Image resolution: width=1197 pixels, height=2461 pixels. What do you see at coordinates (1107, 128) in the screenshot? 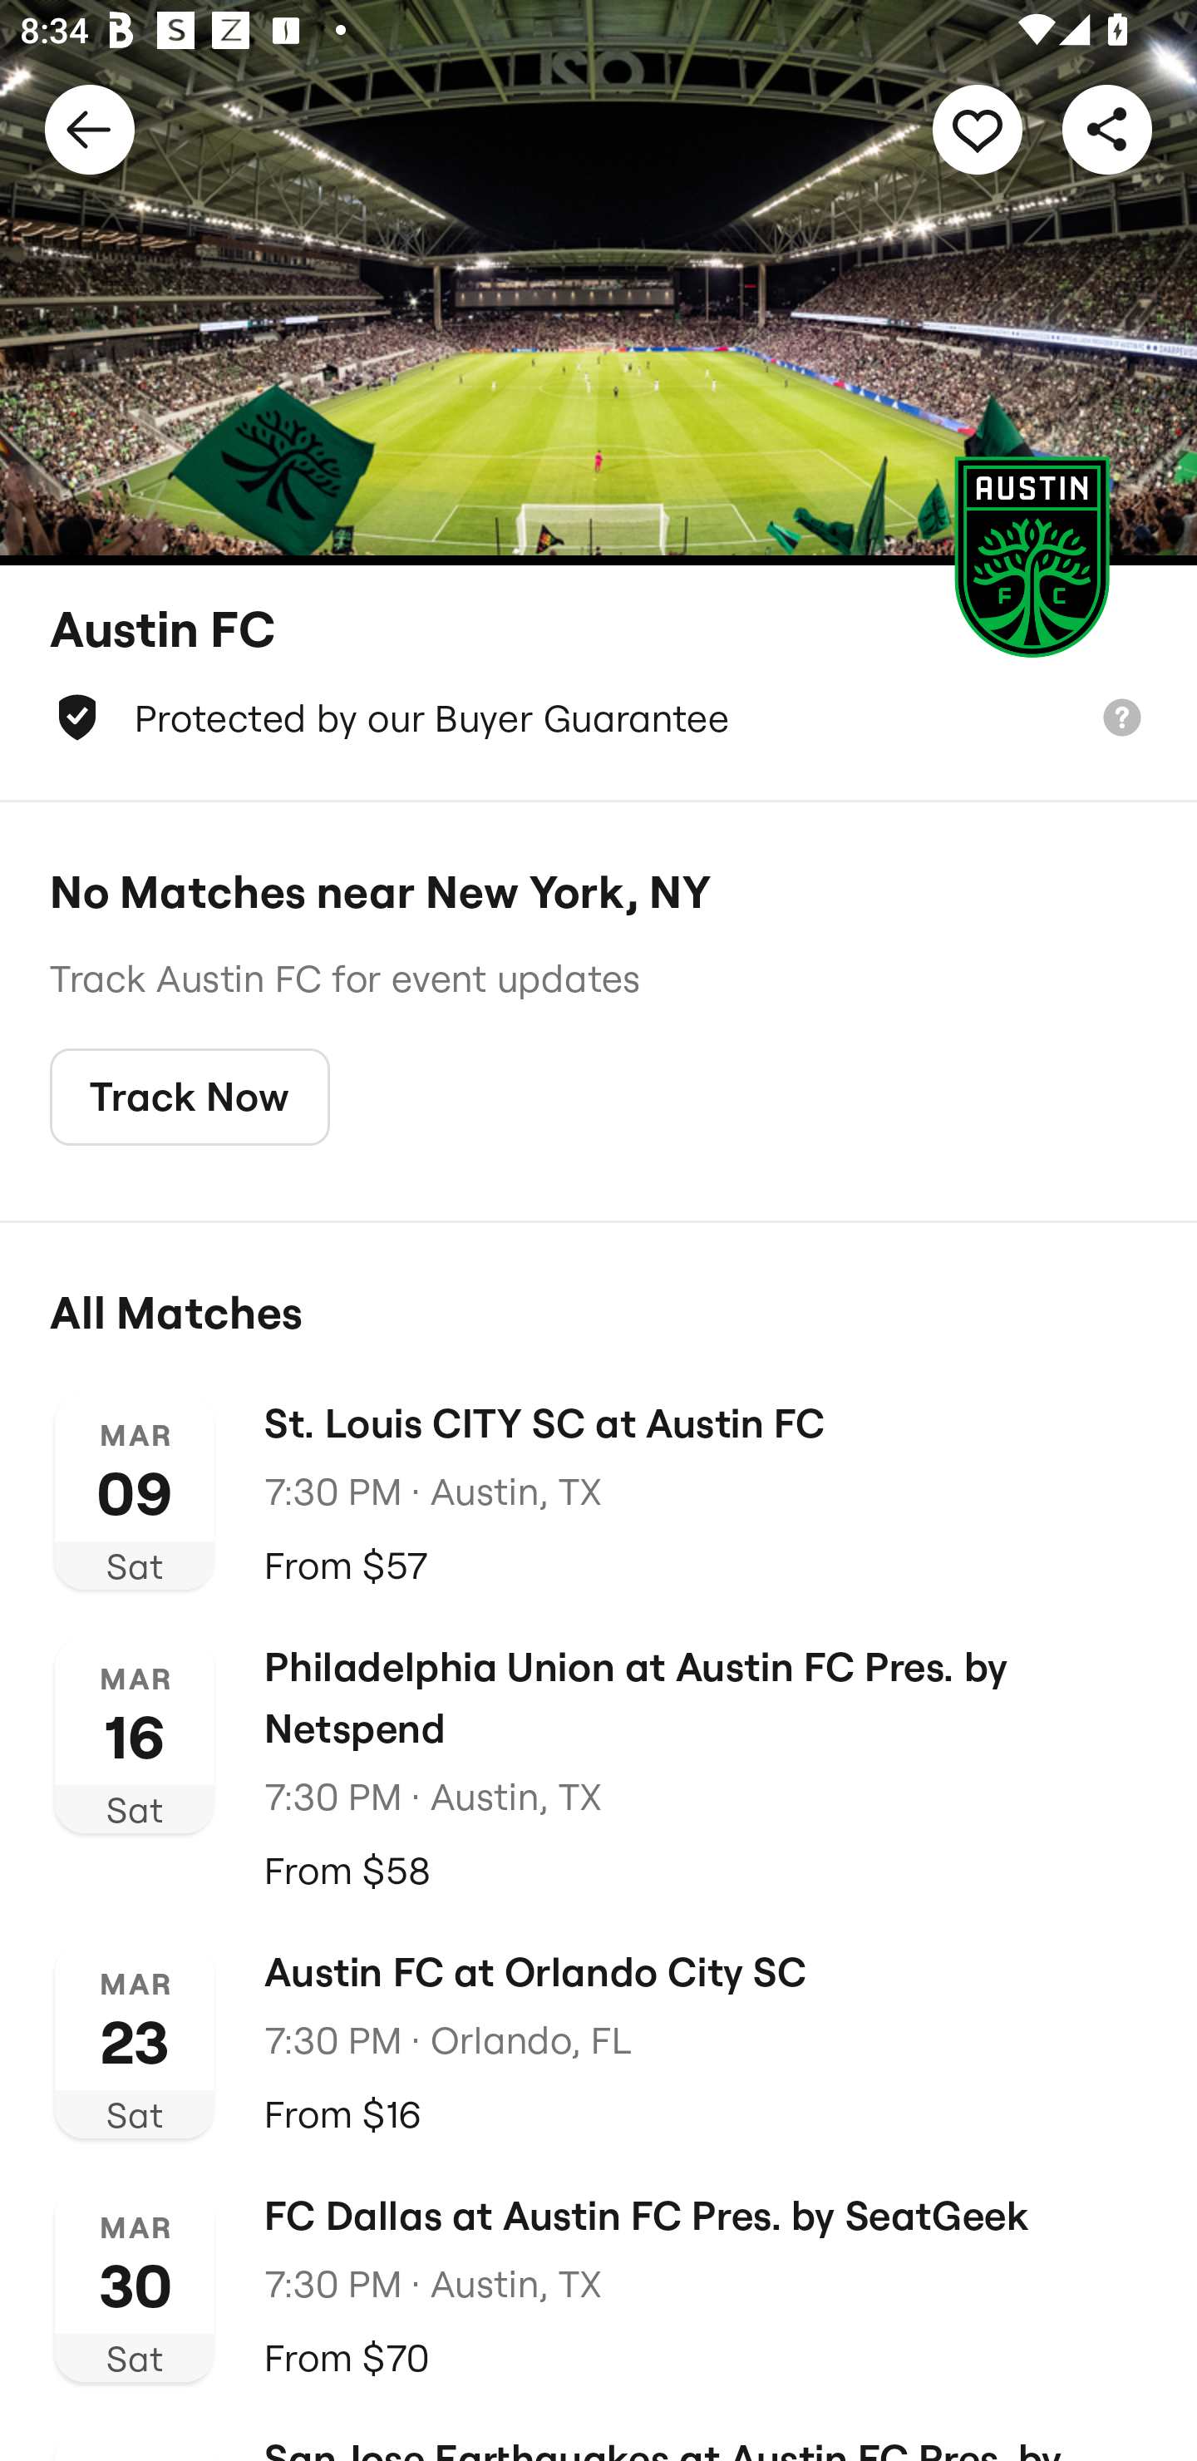
I see `Share this performer` at bounding box center [1107, 128].